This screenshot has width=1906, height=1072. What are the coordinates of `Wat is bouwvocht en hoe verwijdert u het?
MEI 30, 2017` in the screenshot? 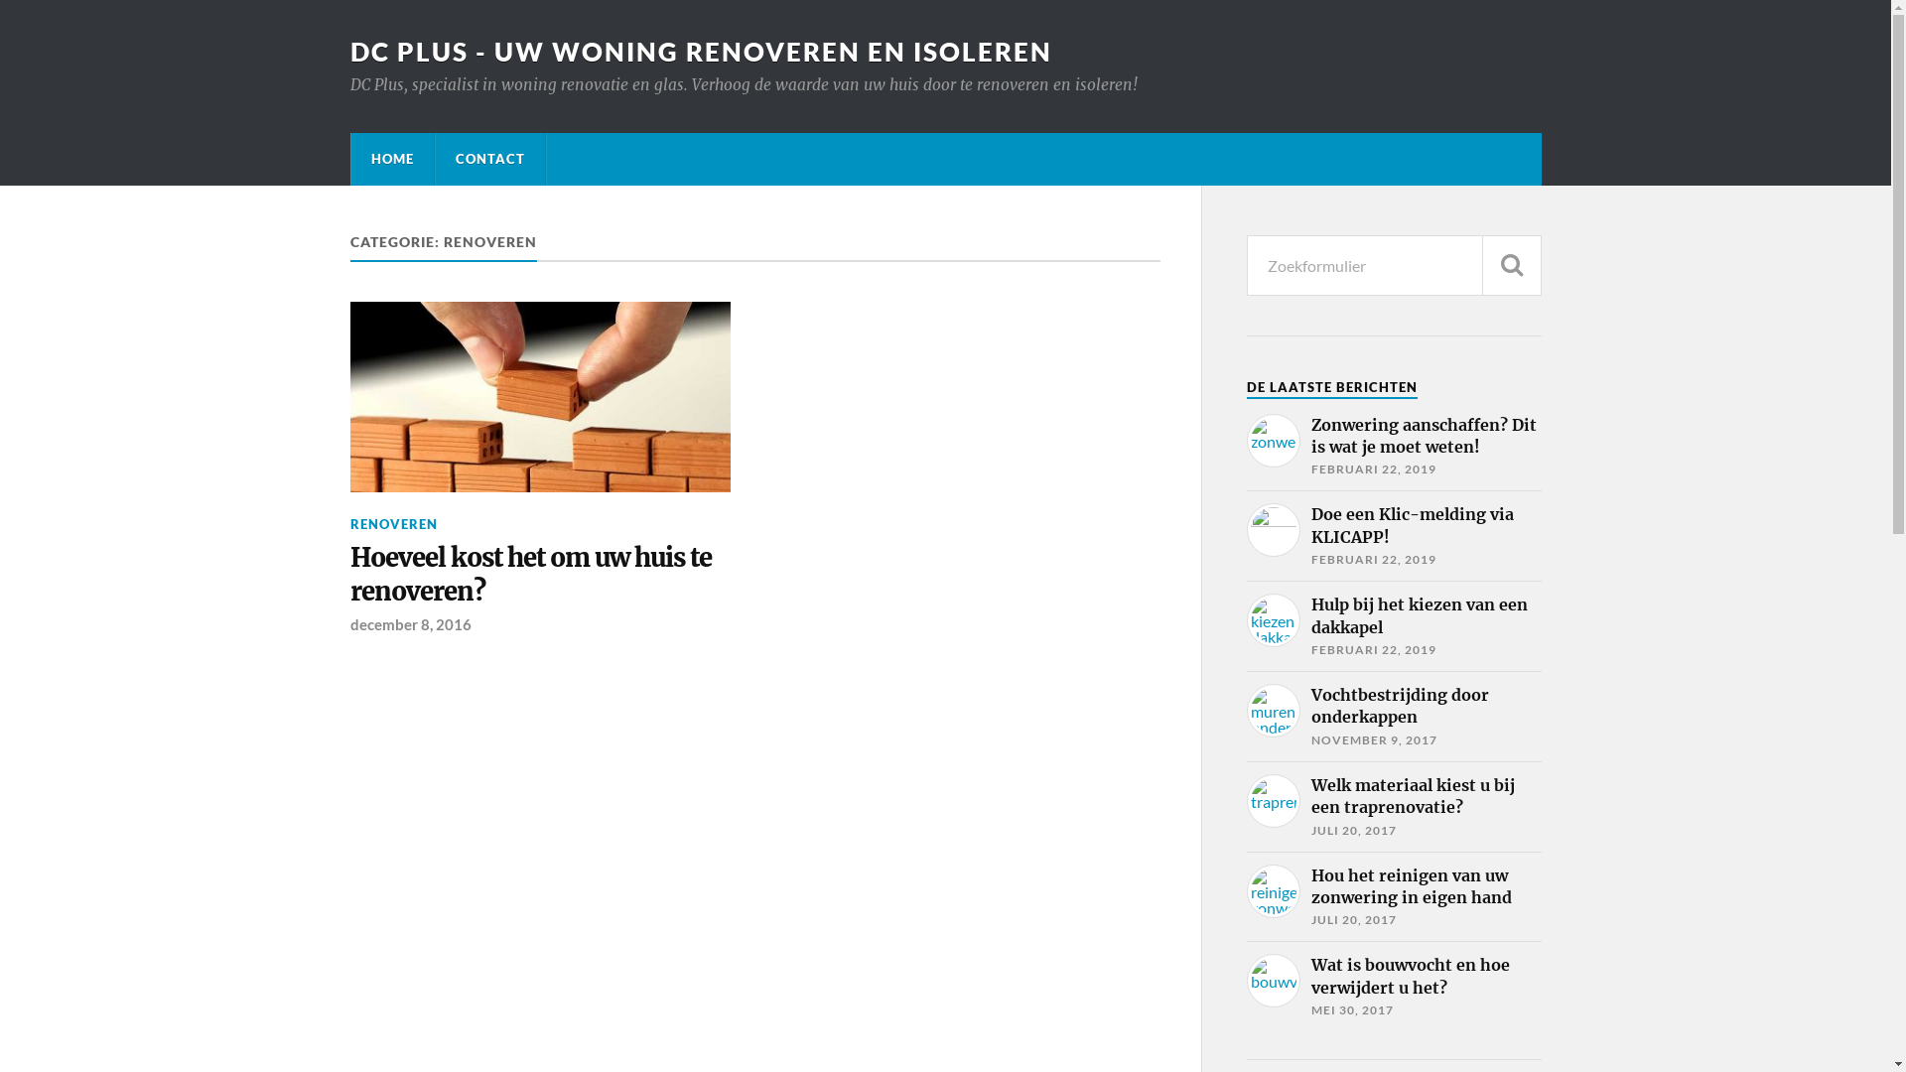 It's located at (1394, 987).